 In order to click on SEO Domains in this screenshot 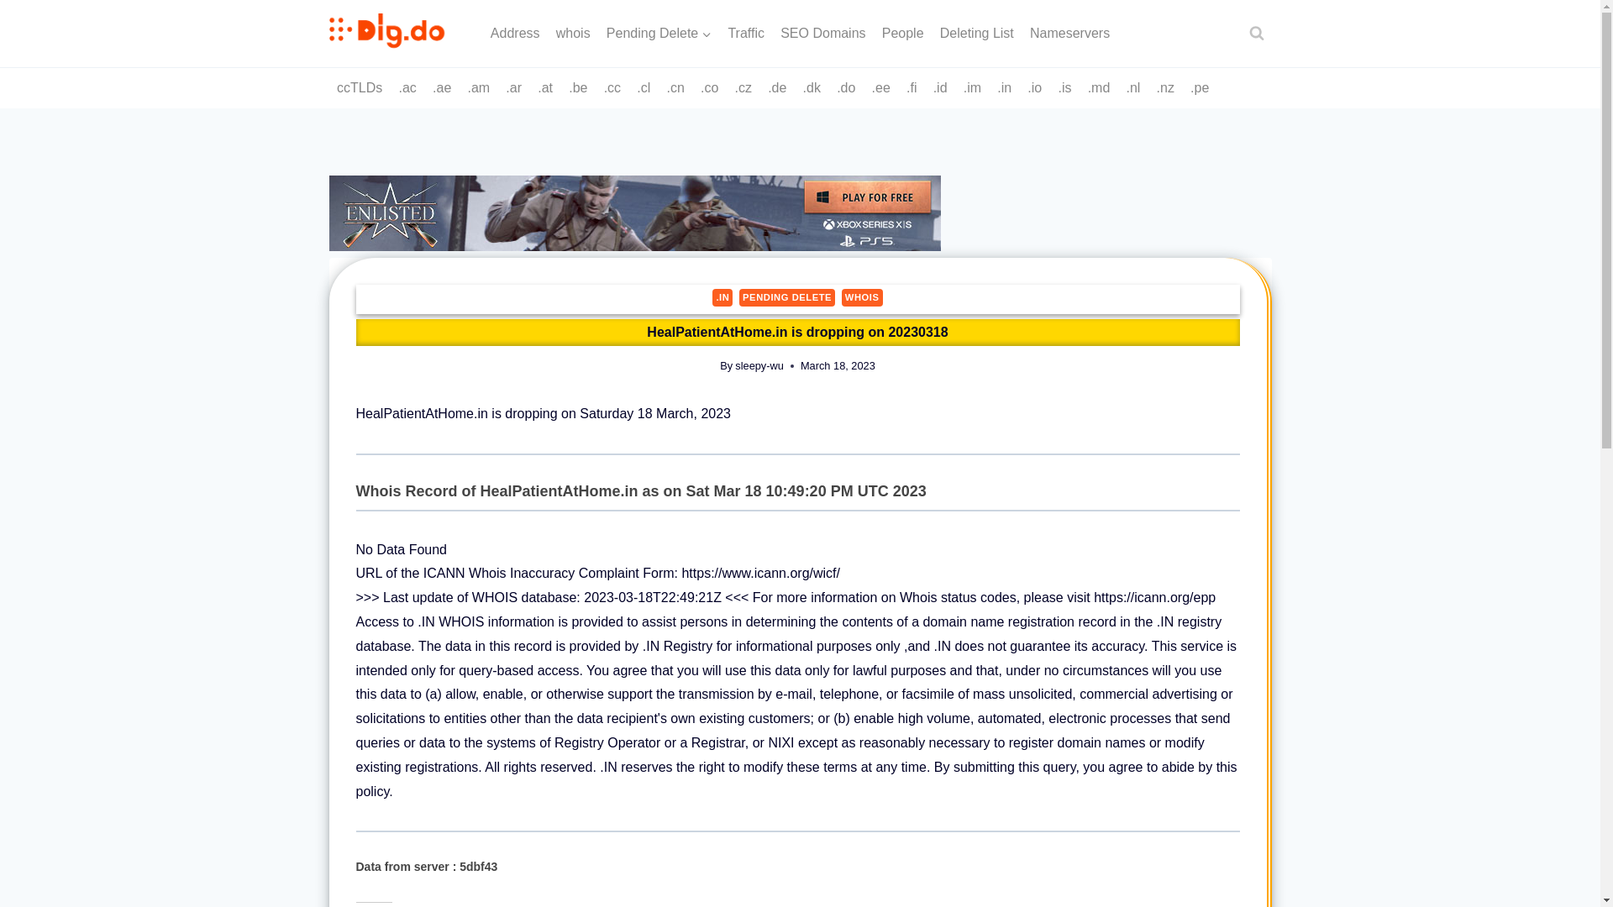, I will do `click(823, 34)`.